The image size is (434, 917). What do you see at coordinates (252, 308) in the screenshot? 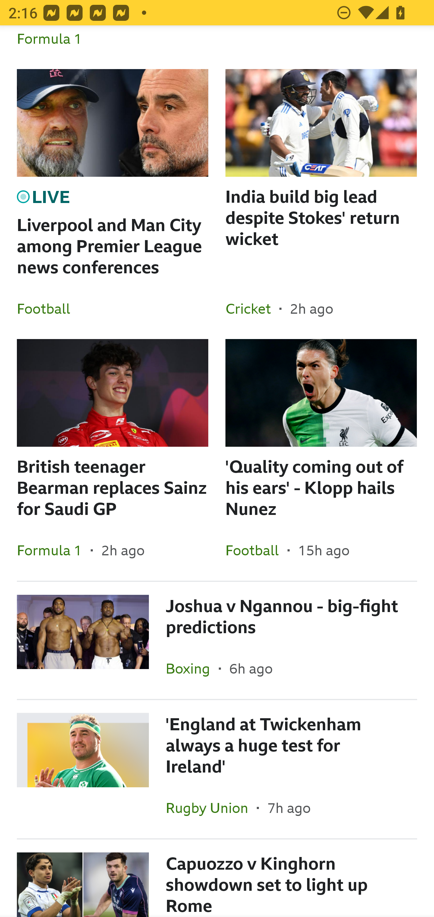
I see `Cricket In the section Cricket` at bounding box center [252, 308].